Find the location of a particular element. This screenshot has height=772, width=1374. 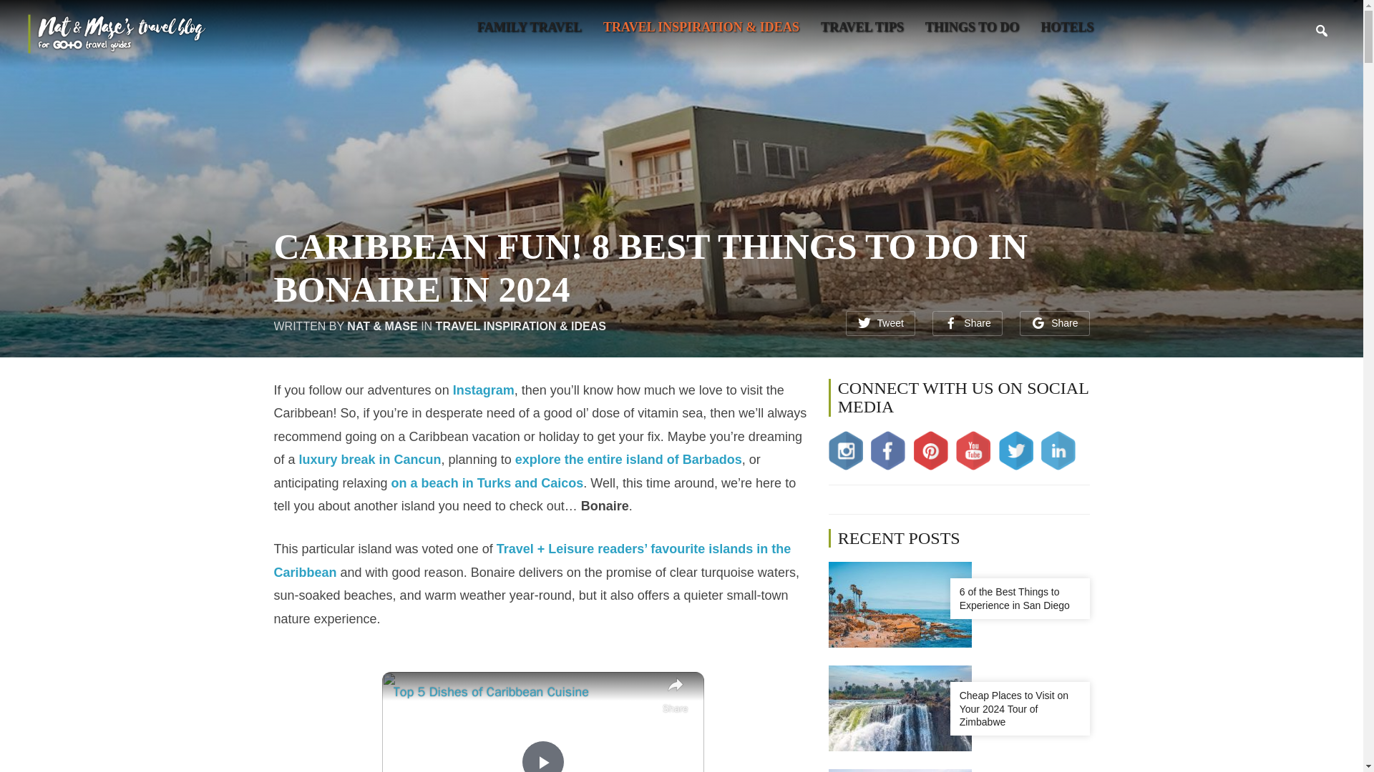

Play Video is located at coordinates (543, 756).